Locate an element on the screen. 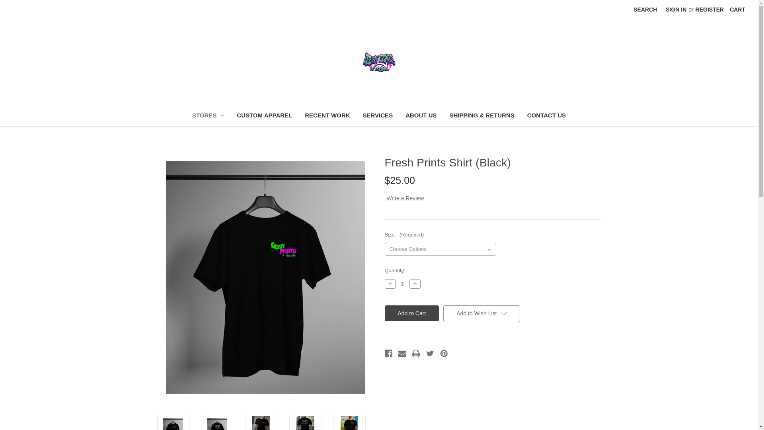 The image size is (764, 430). CUSTOM APPAREL is located at coordinates (264, 116).